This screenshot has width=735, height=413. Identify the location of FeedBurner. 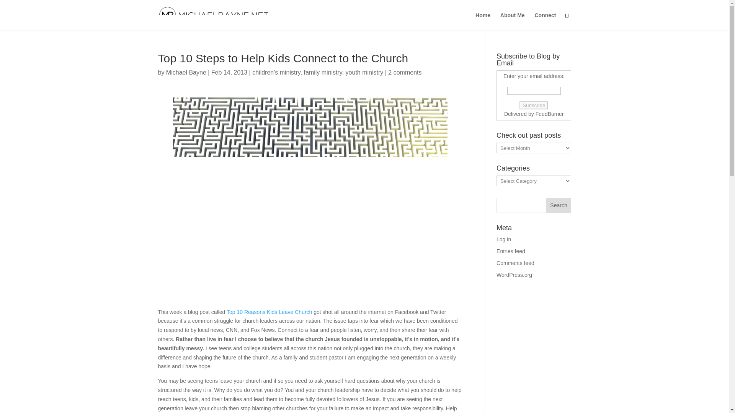
(550, 114).